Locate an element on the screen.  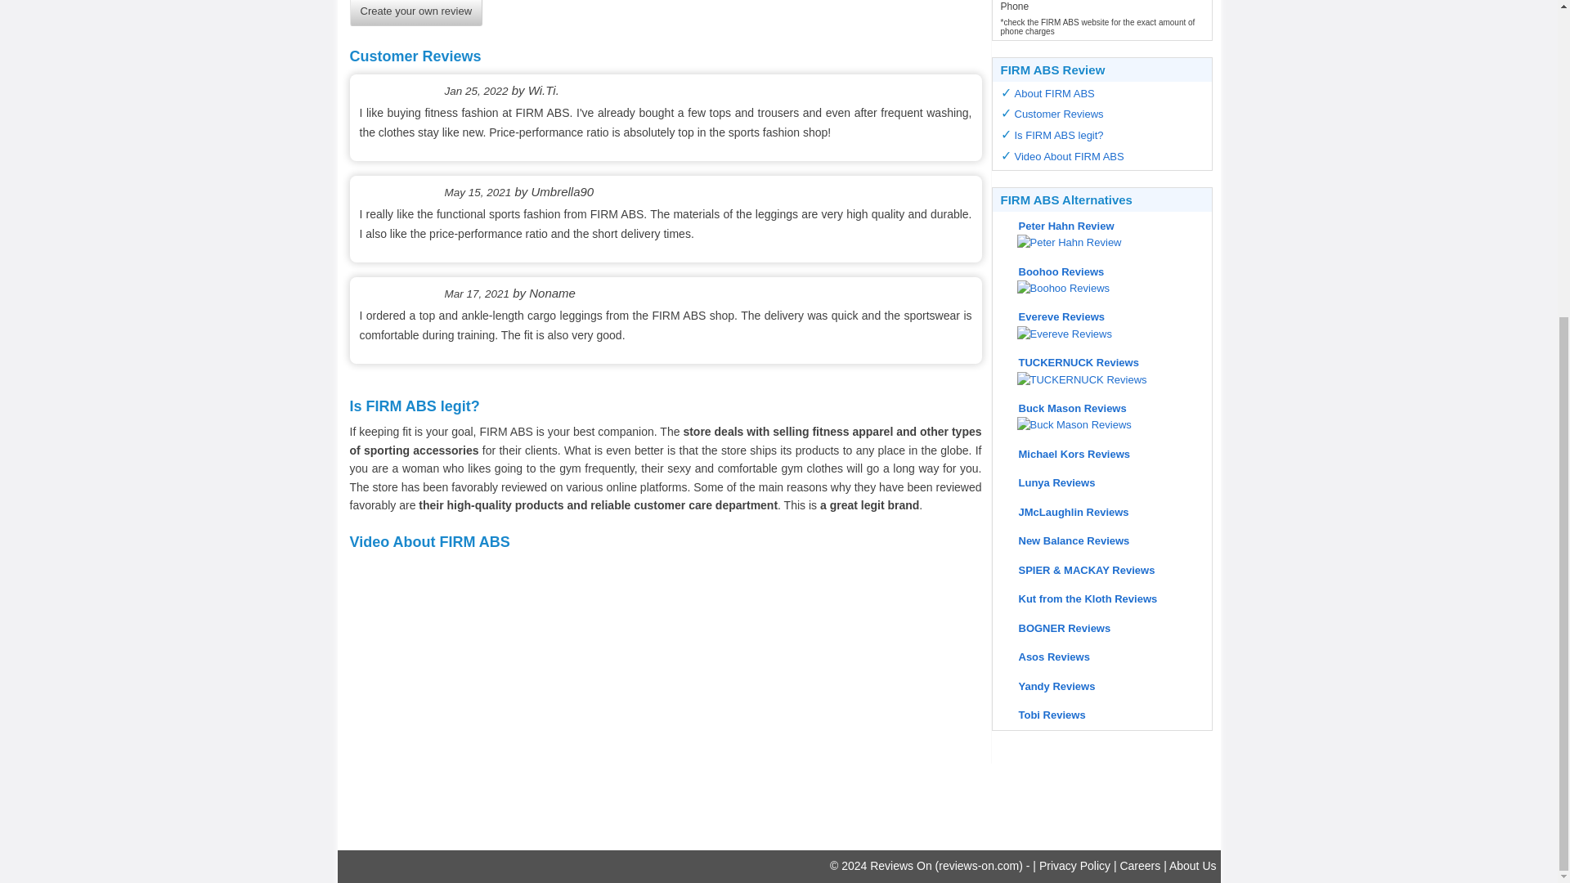
About FIRM ABS is located at coordinates (1054, 93).